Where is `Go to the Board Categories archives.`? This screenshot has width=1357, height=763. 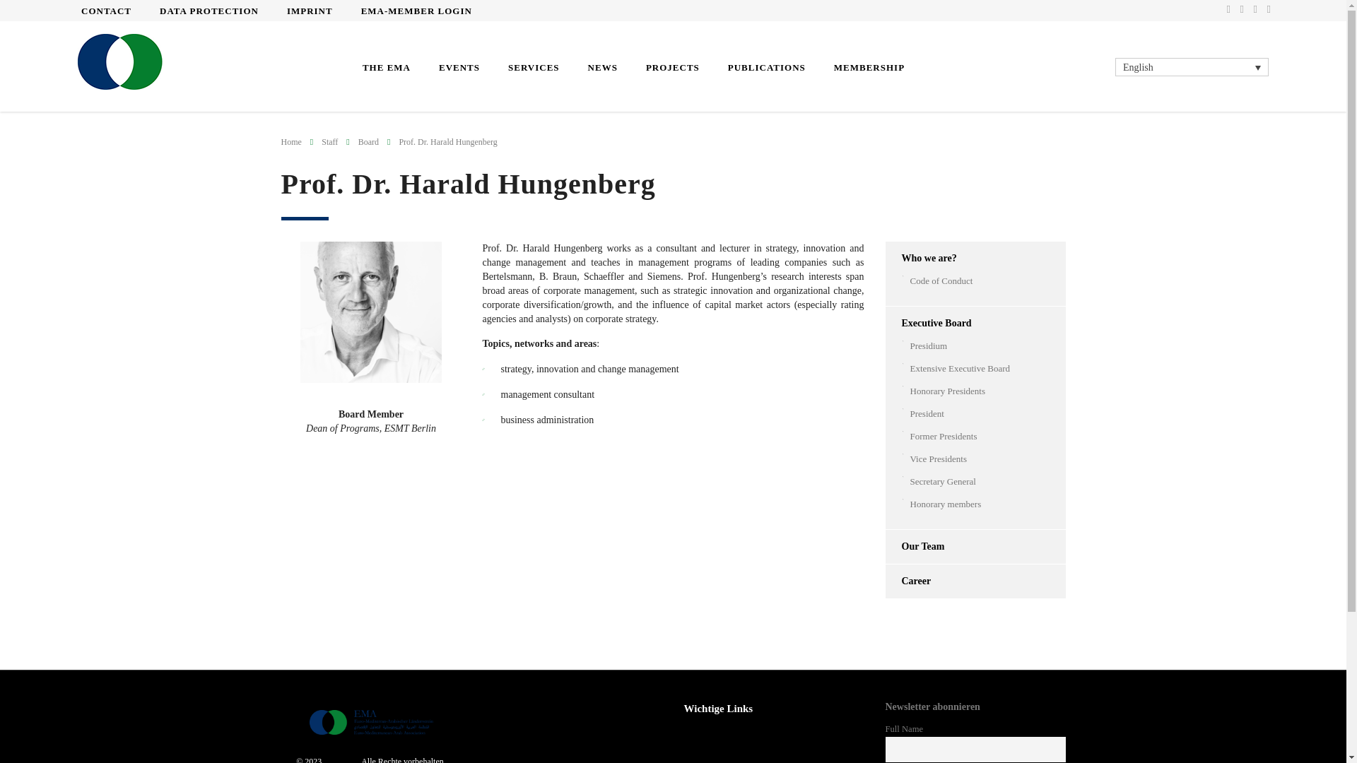 Go to the Board Categories archives. is located at coordinates (368, 142).